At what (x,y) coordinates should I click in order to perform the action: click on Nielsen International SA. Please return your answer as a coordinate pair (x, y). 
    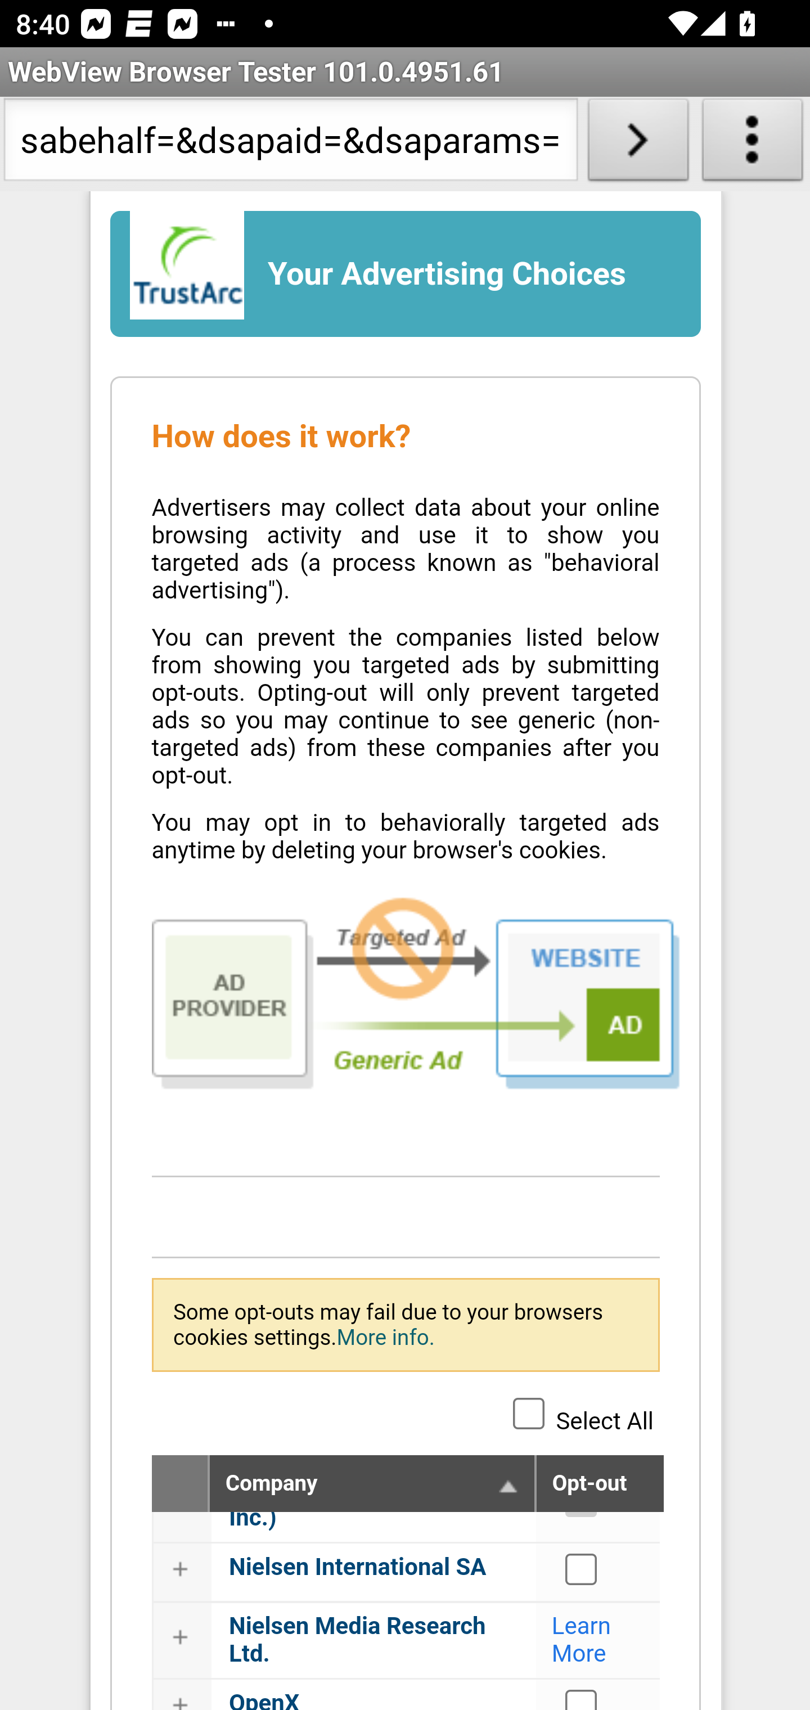
    Looking at the image, I should click on (358, 1567).